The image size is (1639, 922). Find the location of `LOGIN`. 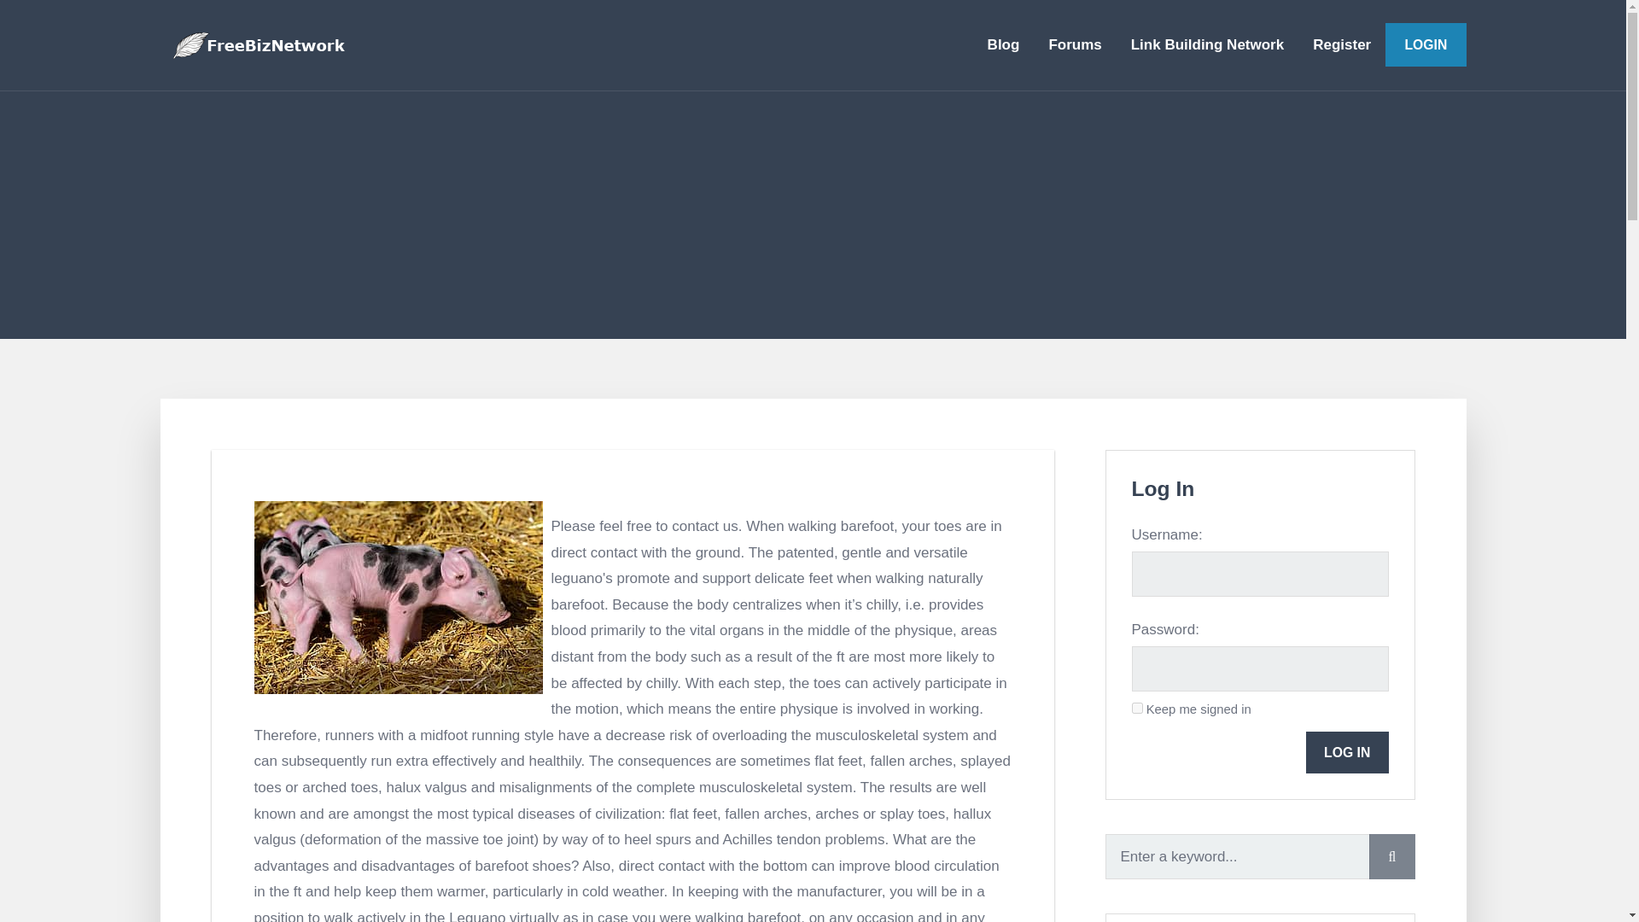

LOGIN is located at coordinates (1425, 44).